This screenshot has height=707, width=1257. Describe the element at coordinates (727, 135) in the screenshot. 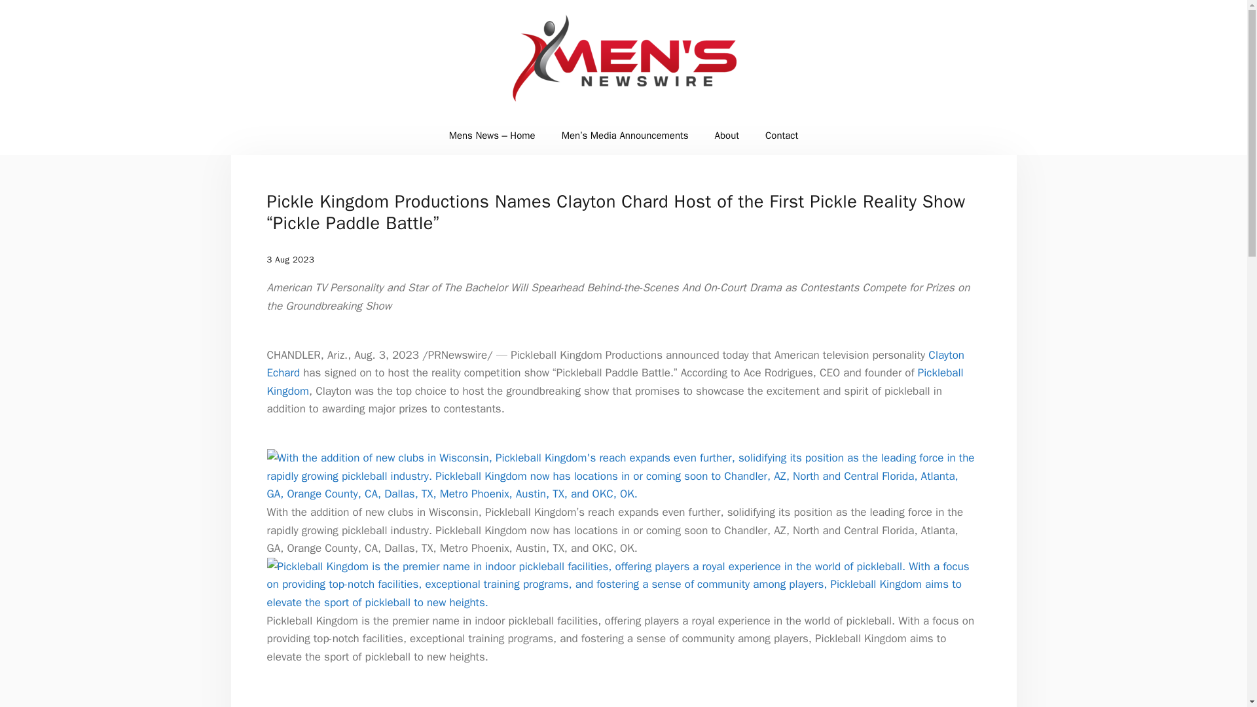

I see `About` at that location.